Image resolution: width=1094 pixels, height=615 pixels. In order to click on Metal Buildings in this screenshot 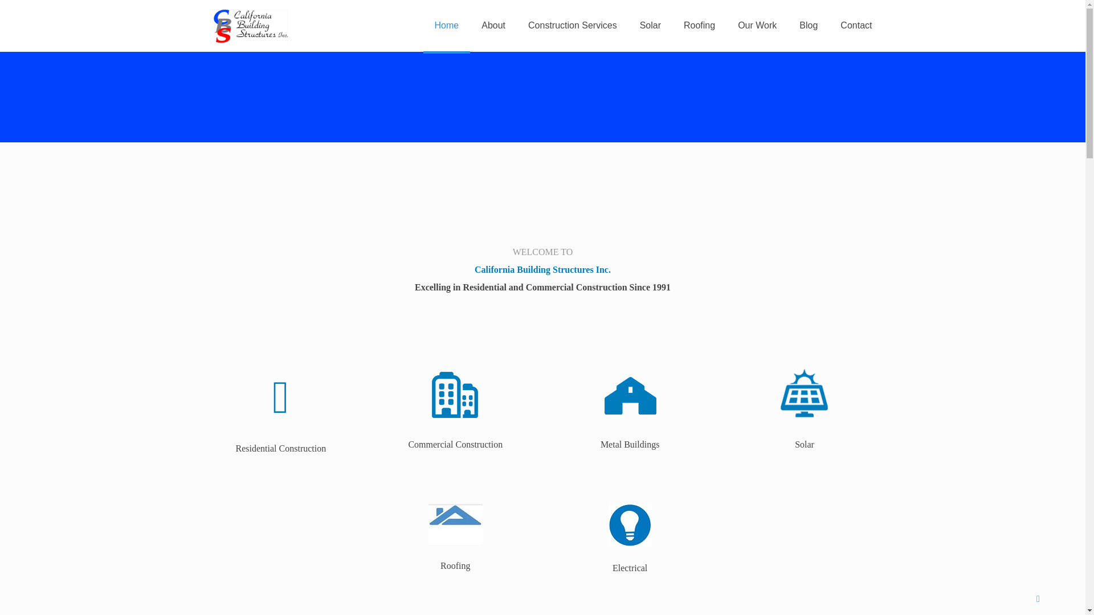, I will do `click(629, 417)`.